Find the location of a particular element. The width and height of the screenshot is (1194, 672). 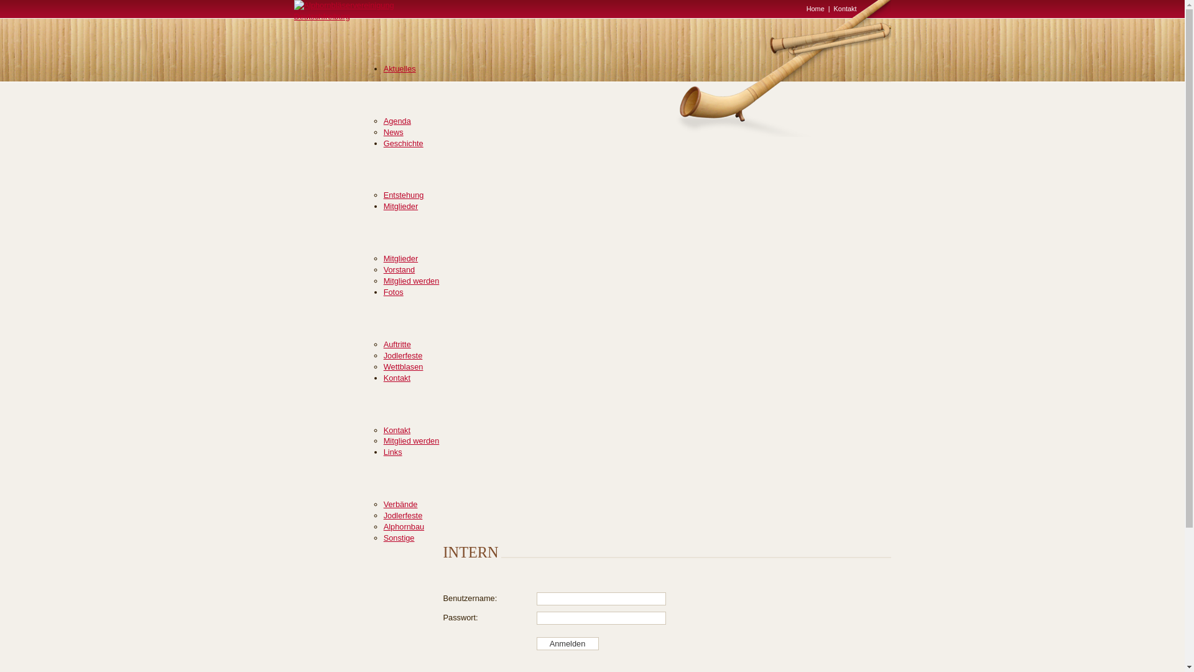

Mitglied werden is located at coordinates (412, 441).